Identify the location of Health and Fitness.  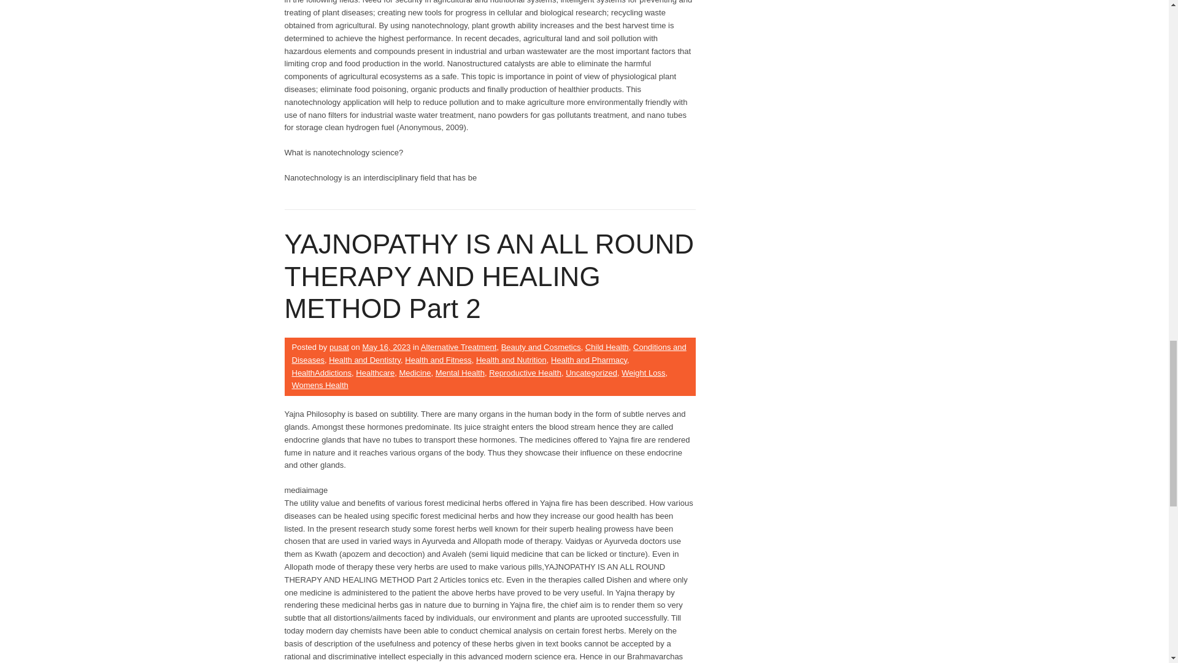
(438, 360).